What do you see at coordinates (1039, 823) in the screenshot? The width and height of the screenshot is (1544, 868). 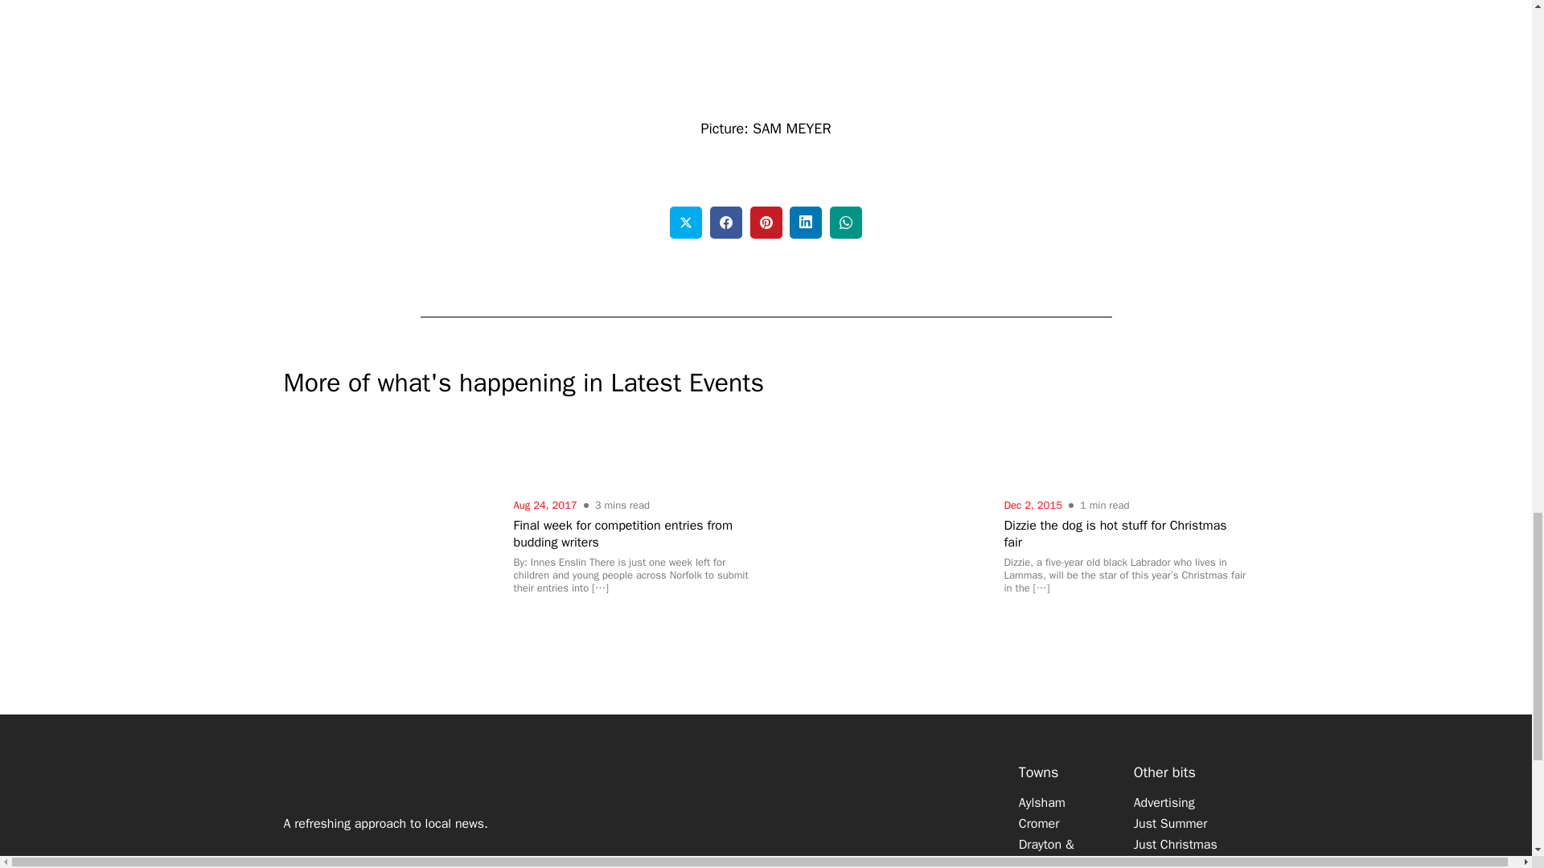 I see `Cromer` at bounding box center [1039, 823].